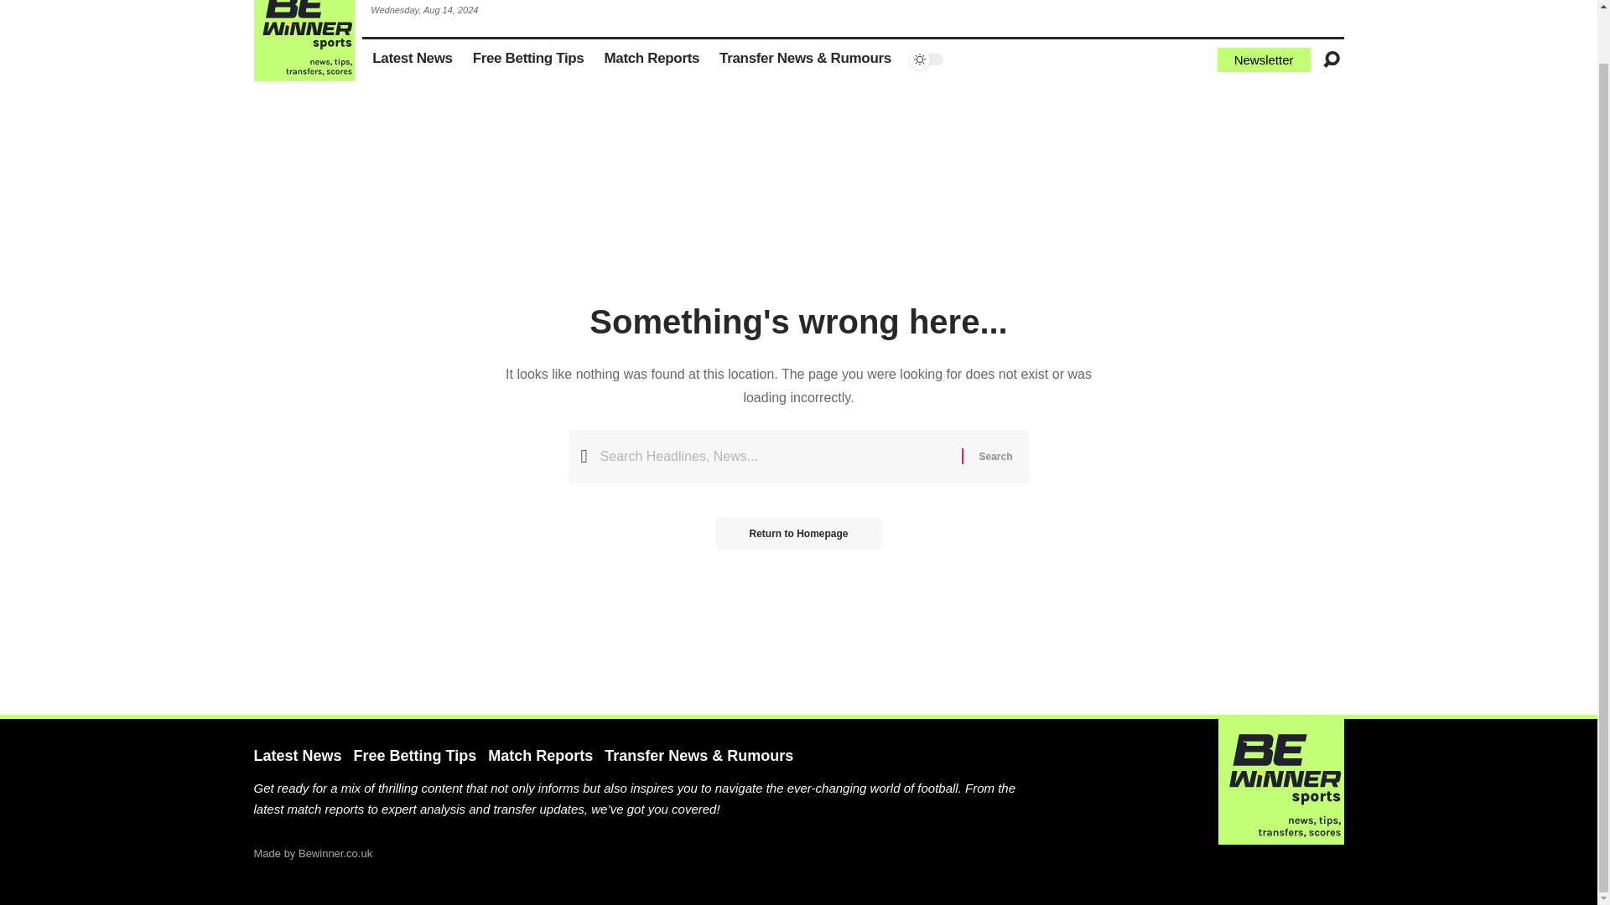  Describe the element at coordinates (995, 456) in the screenshot. I see `Search` at that location.